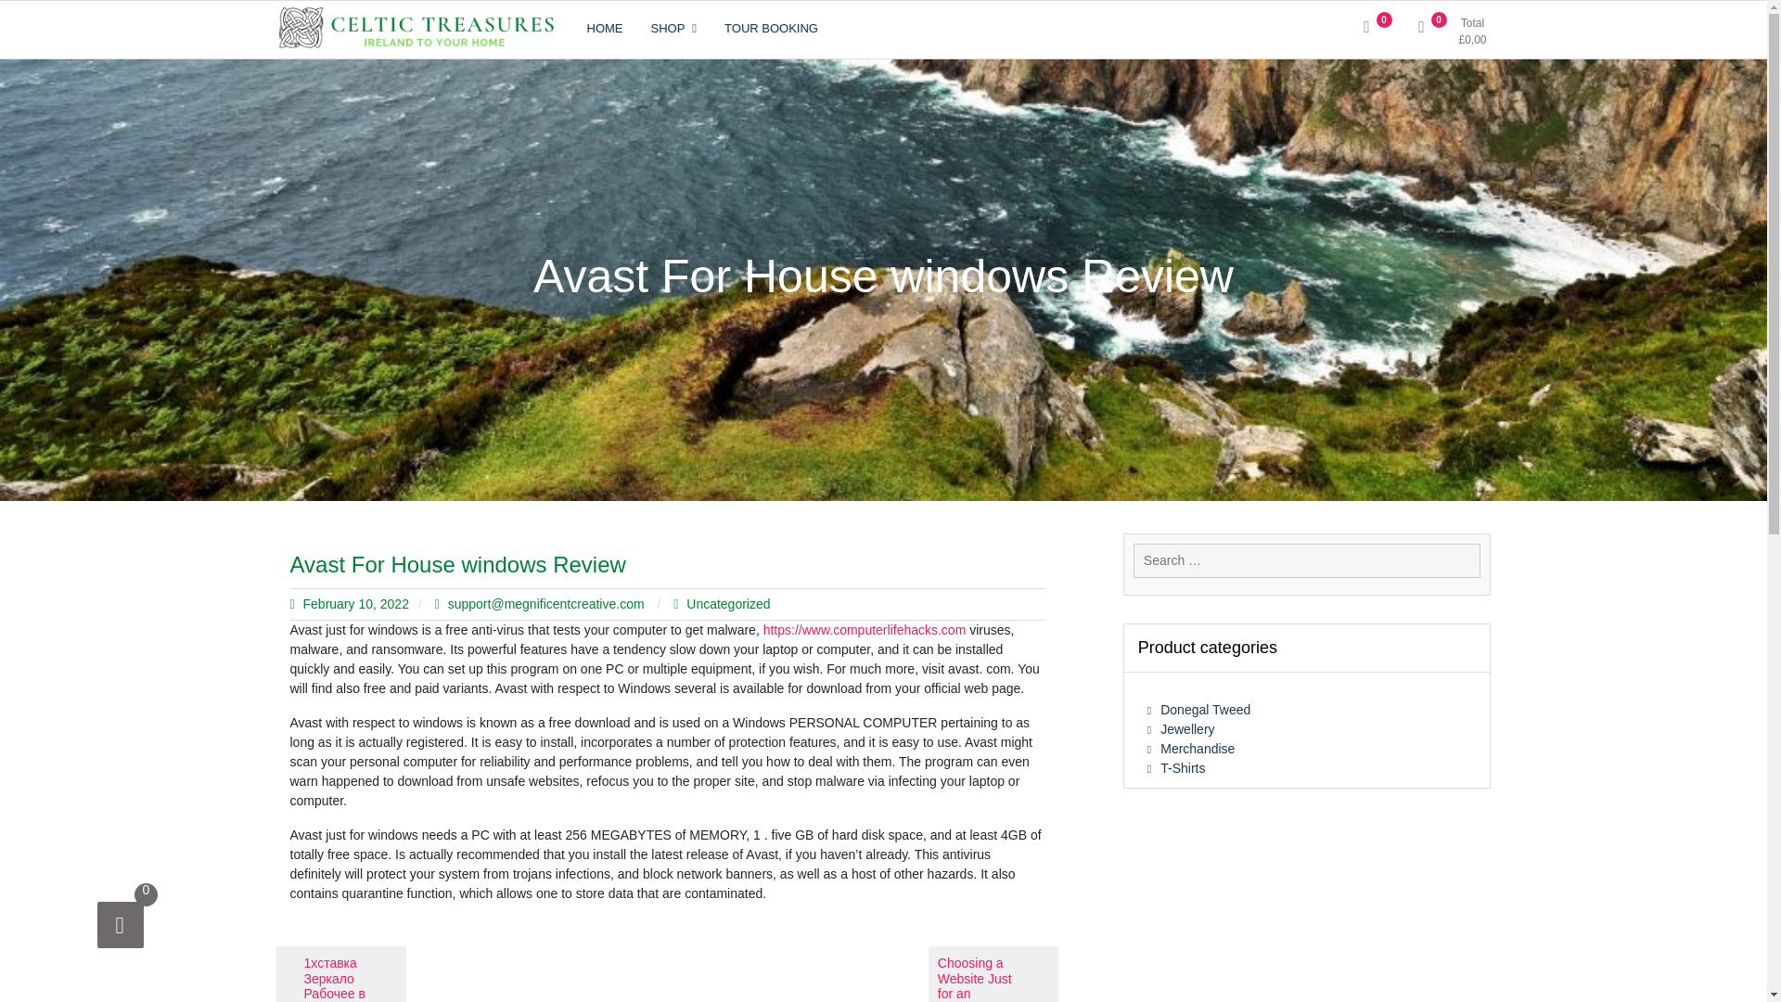  I want to click on Celtic Treasures, so click(383, 79).